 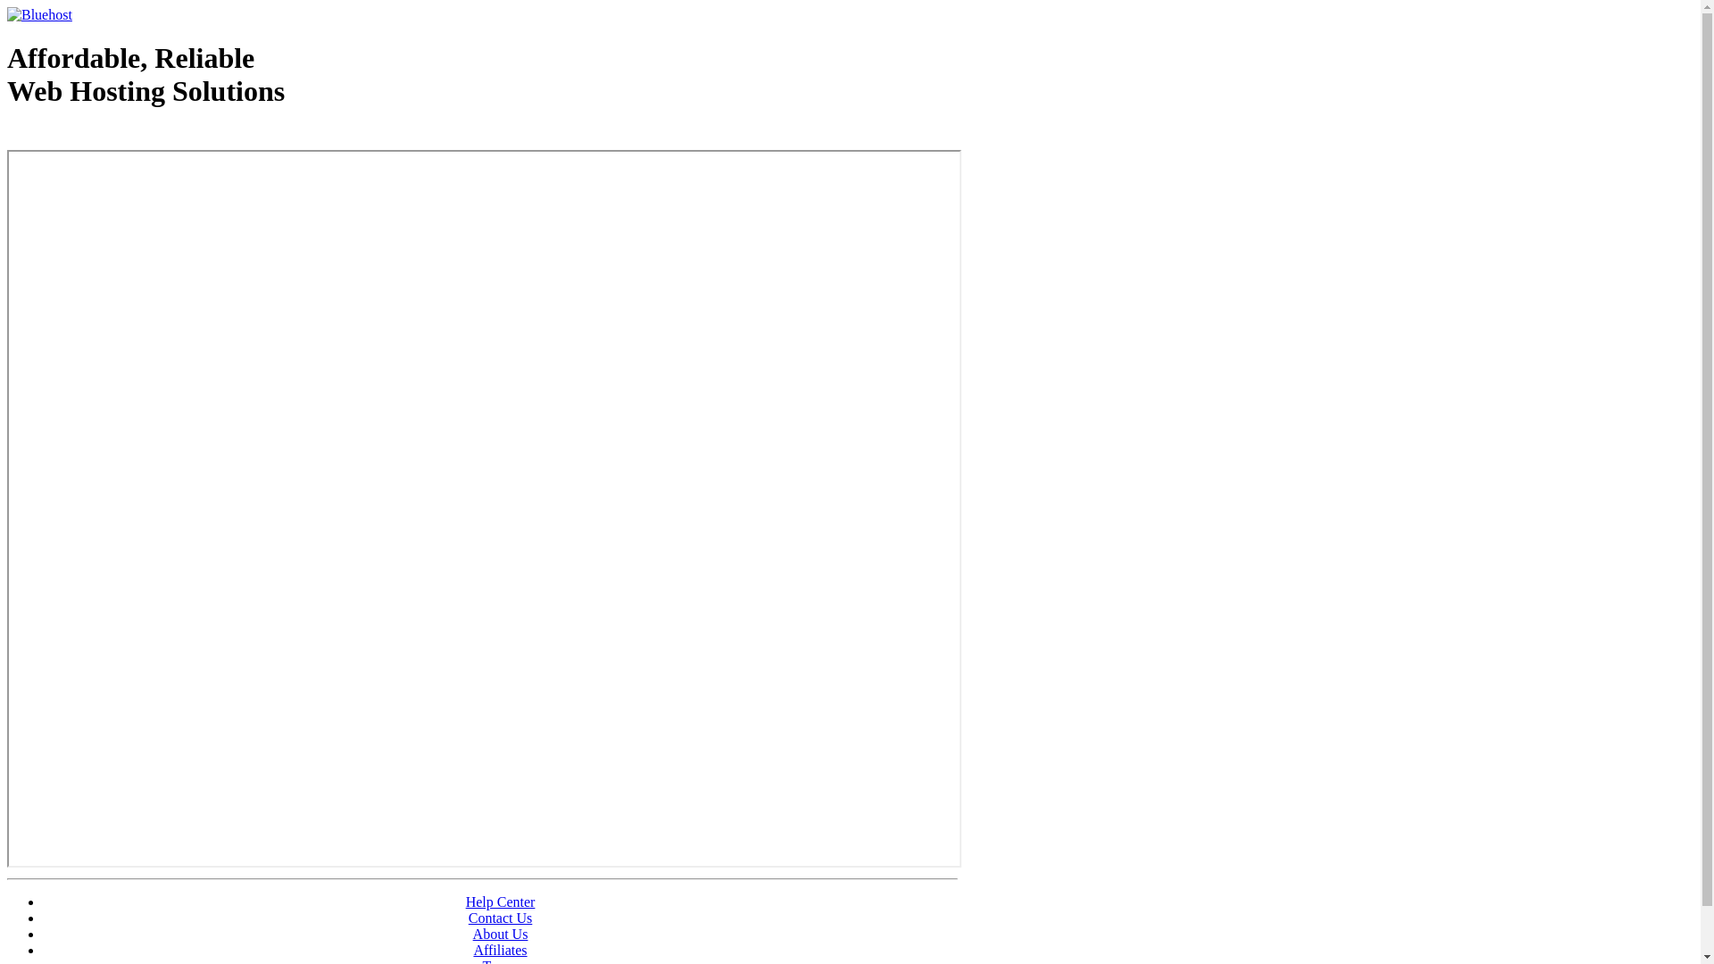 What do you see at coordinates (500, 950) in the screenshot?
I see `Affiliates` at bounding box center [500, 950].